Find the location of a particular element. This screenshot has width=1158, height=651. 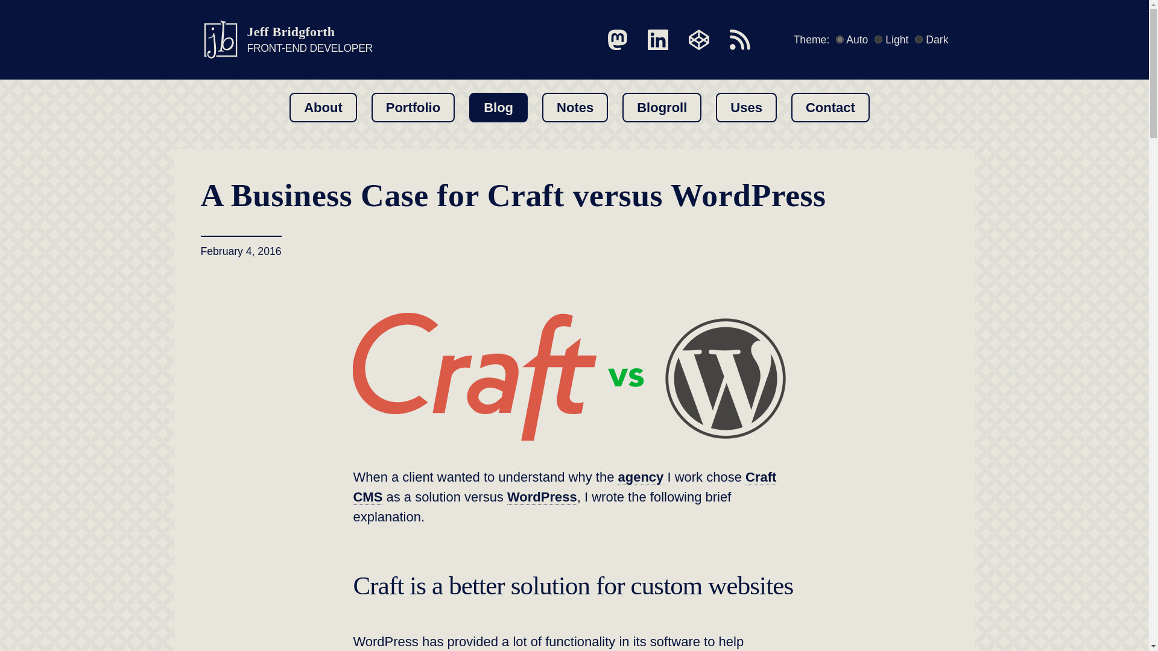

dark is located at coordinates (919, 40).